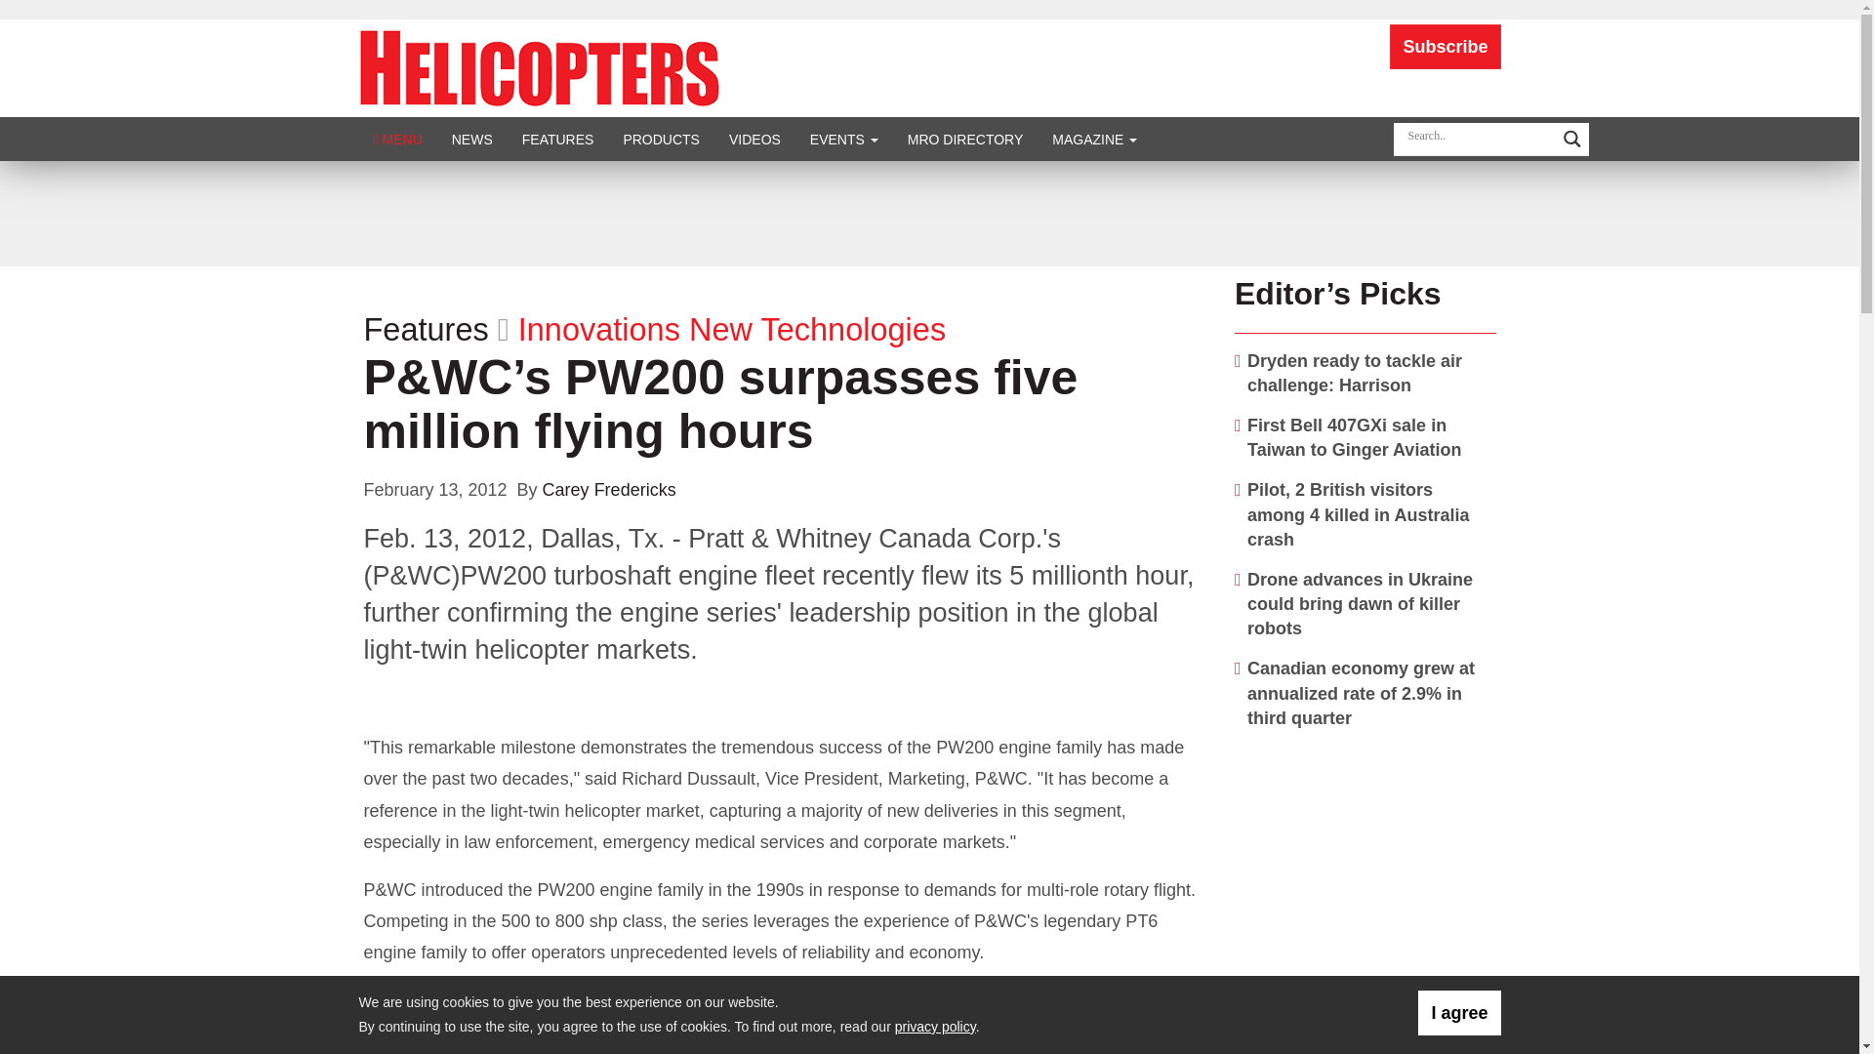 Image resolution: width=1874 pixels, height=1054 pixels. Describe the element at coordinates (398, 139) in the screenshot. I see `Click to show site navigation` at that location.